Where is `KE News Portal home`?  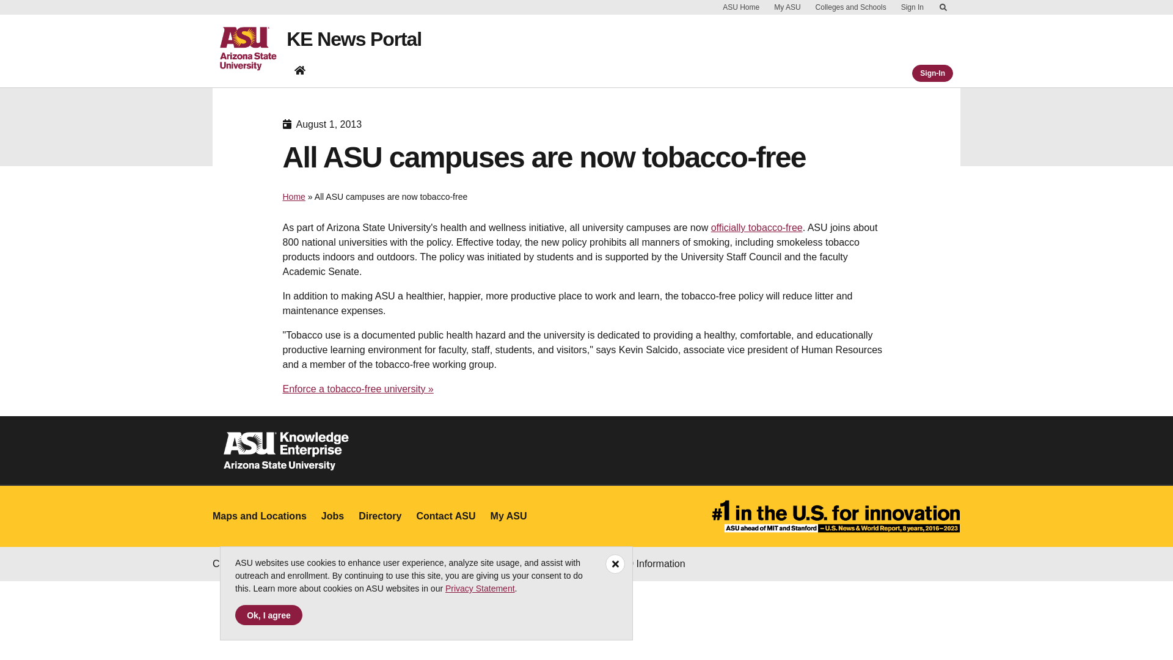 KE News Portal home is located at coordinates (300, 70).